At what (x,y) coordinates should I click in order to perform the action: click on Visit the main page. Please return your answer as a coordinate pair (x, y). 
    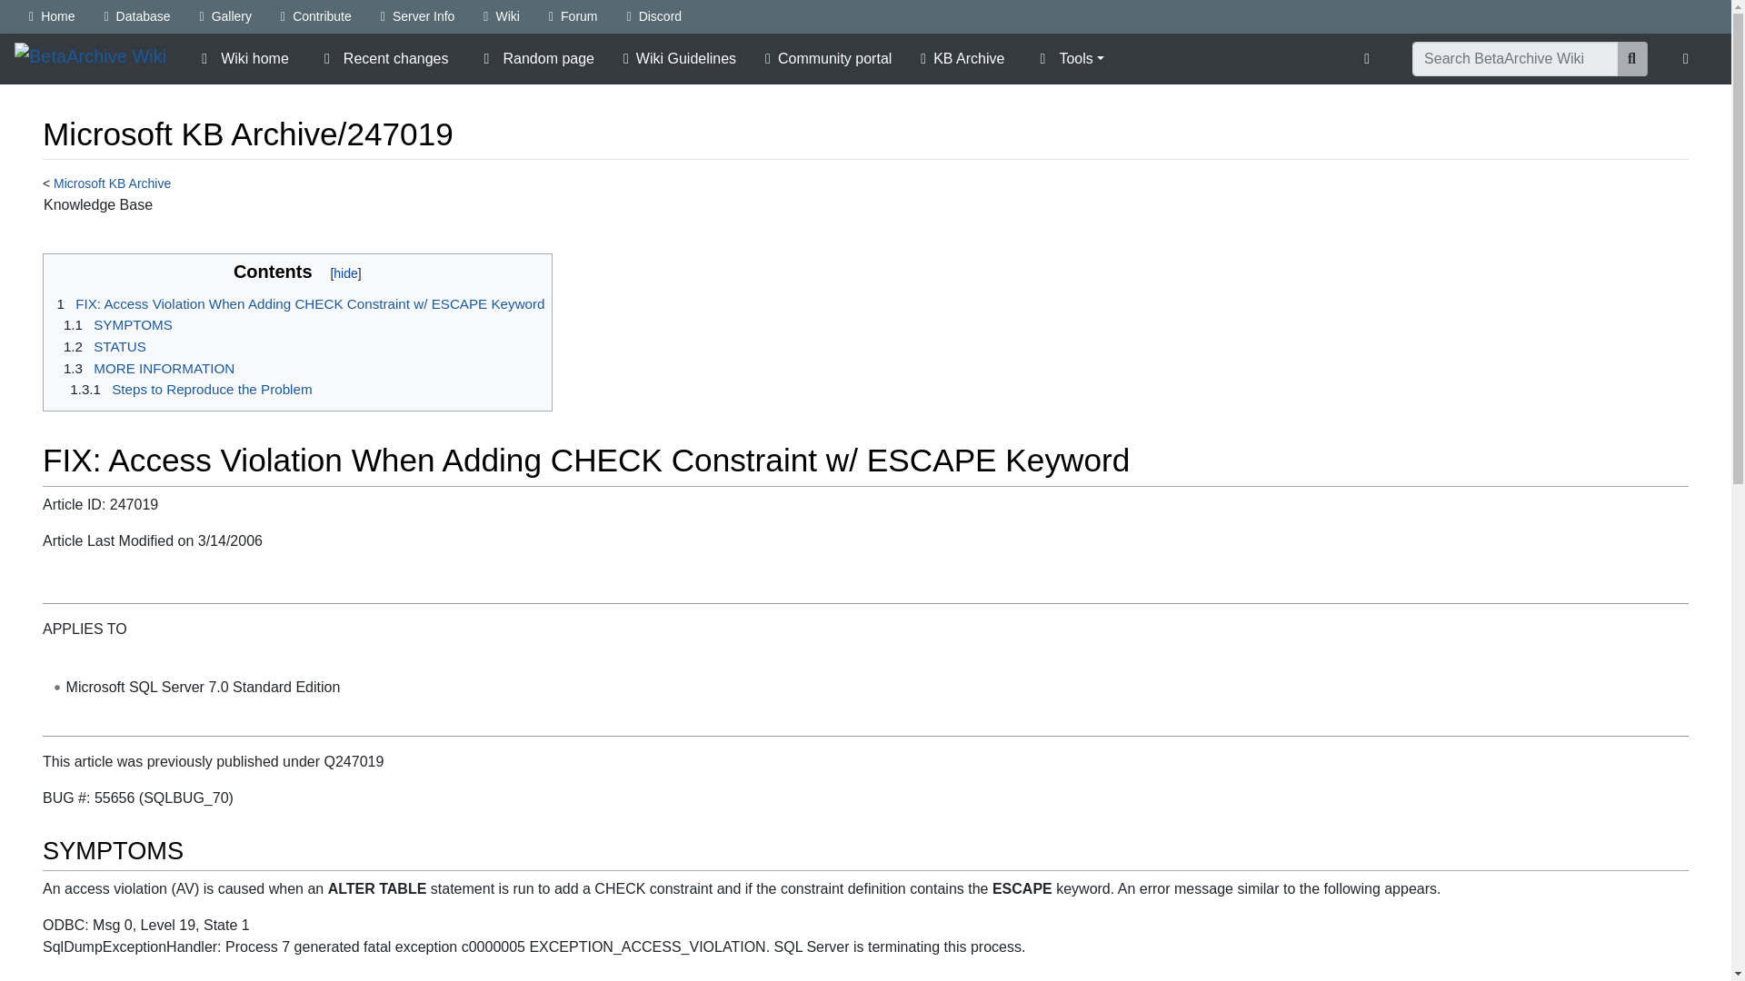
    Looking at the image, I should click on (89, 57).